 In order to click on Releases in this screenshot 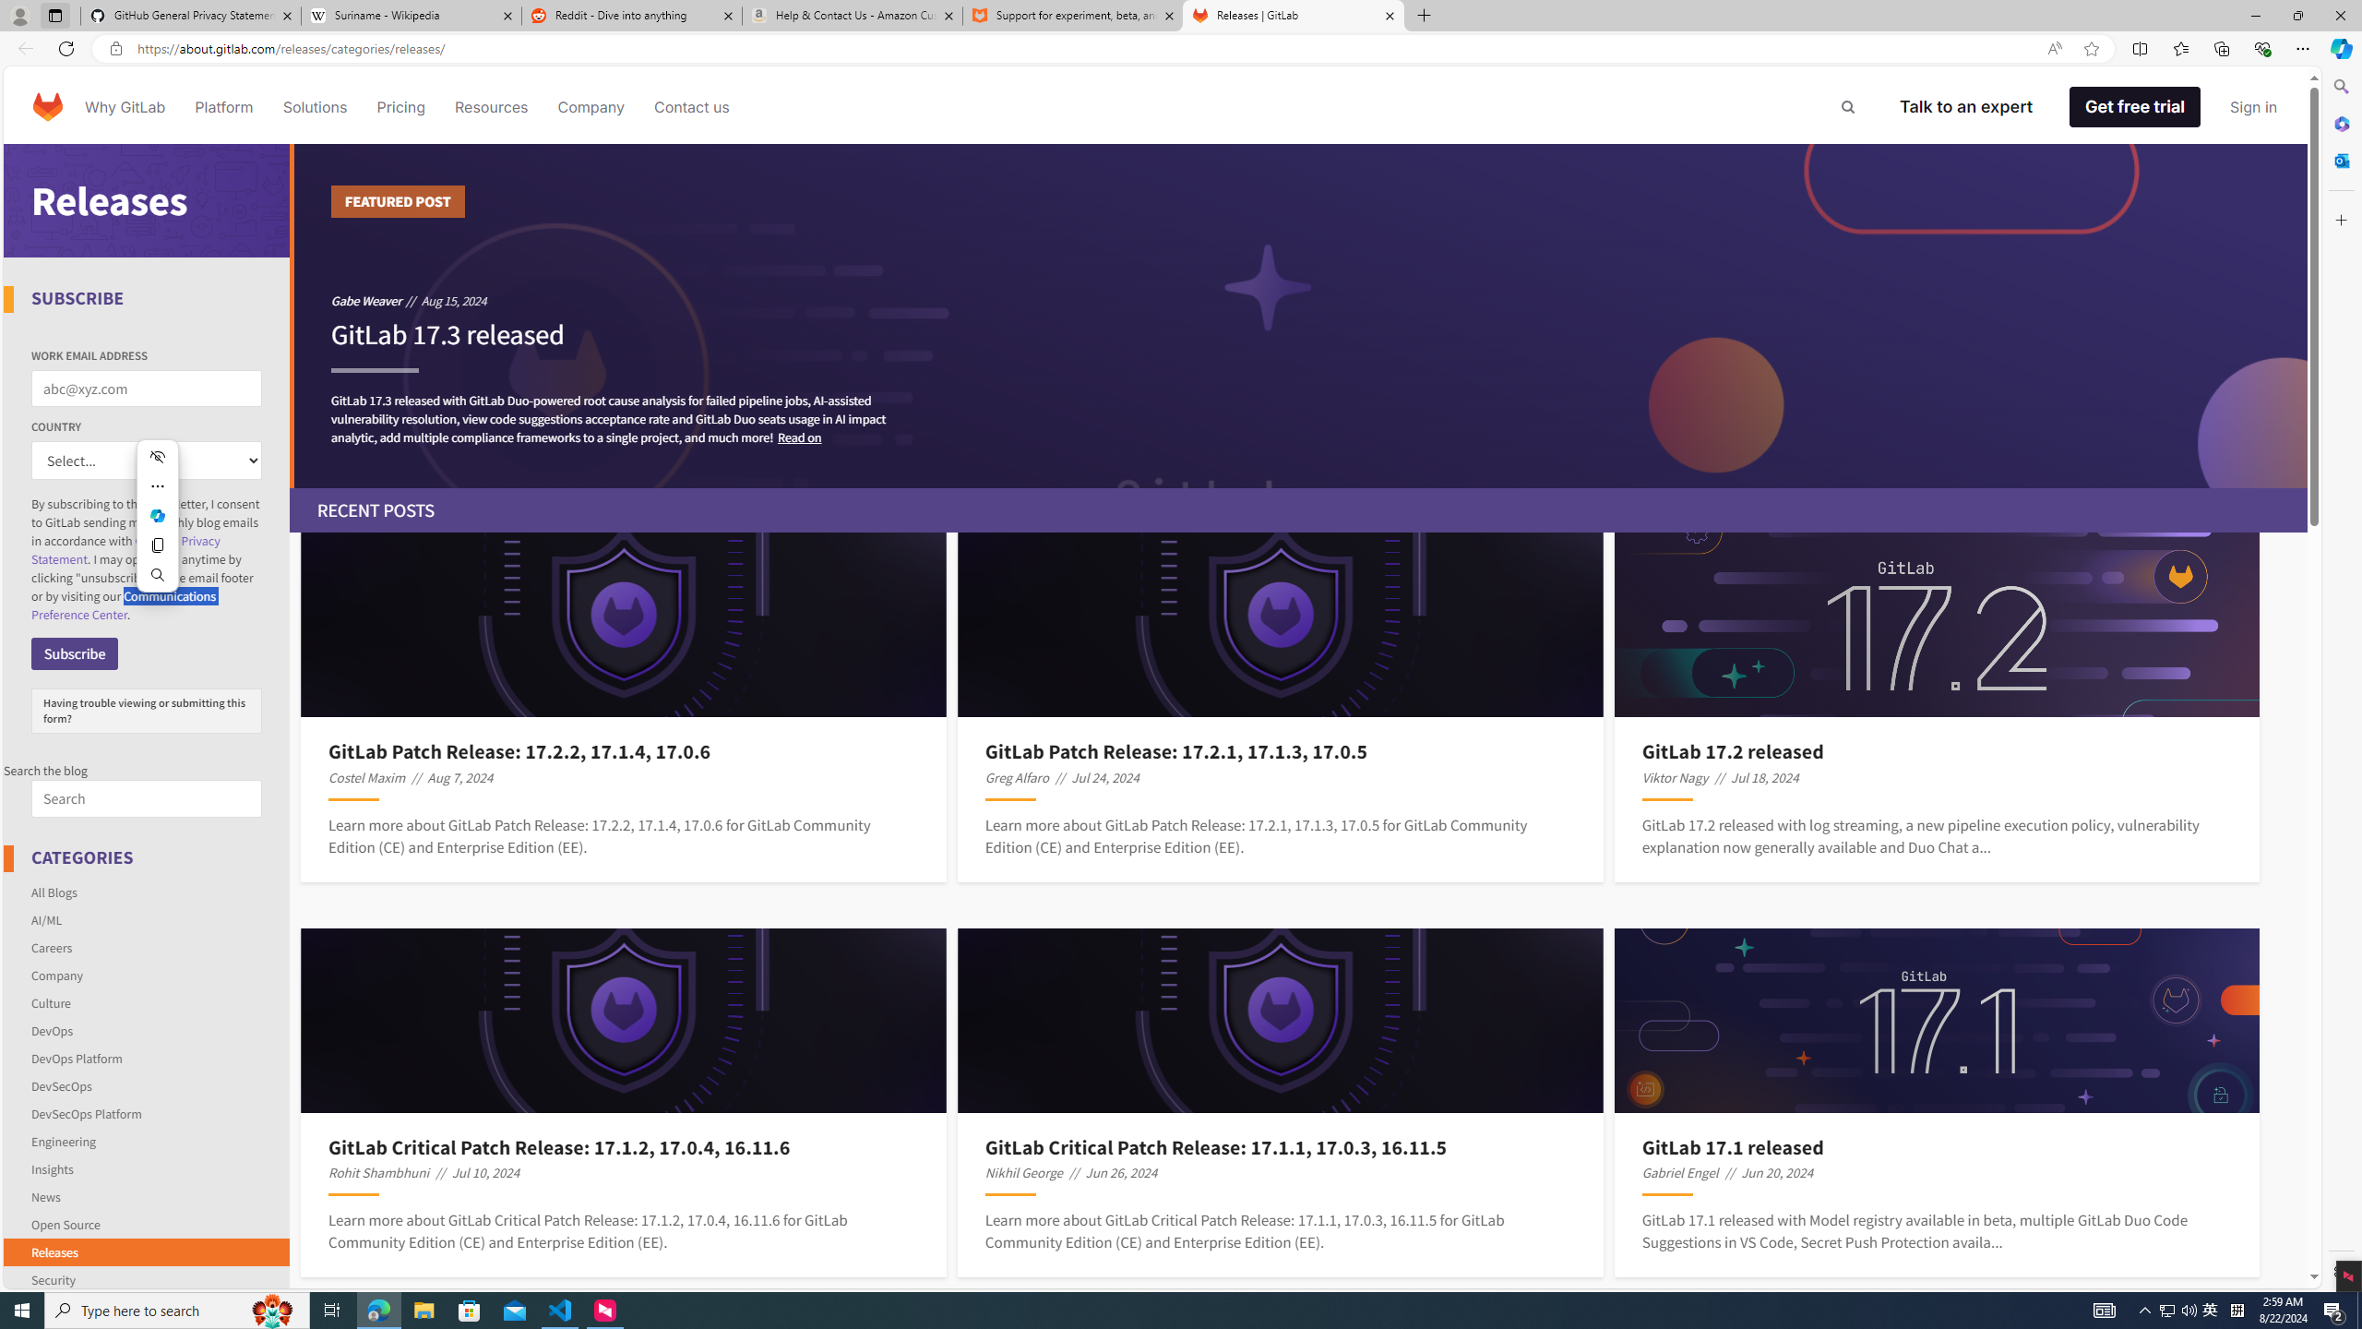, I will do `click(54, 1251)`.